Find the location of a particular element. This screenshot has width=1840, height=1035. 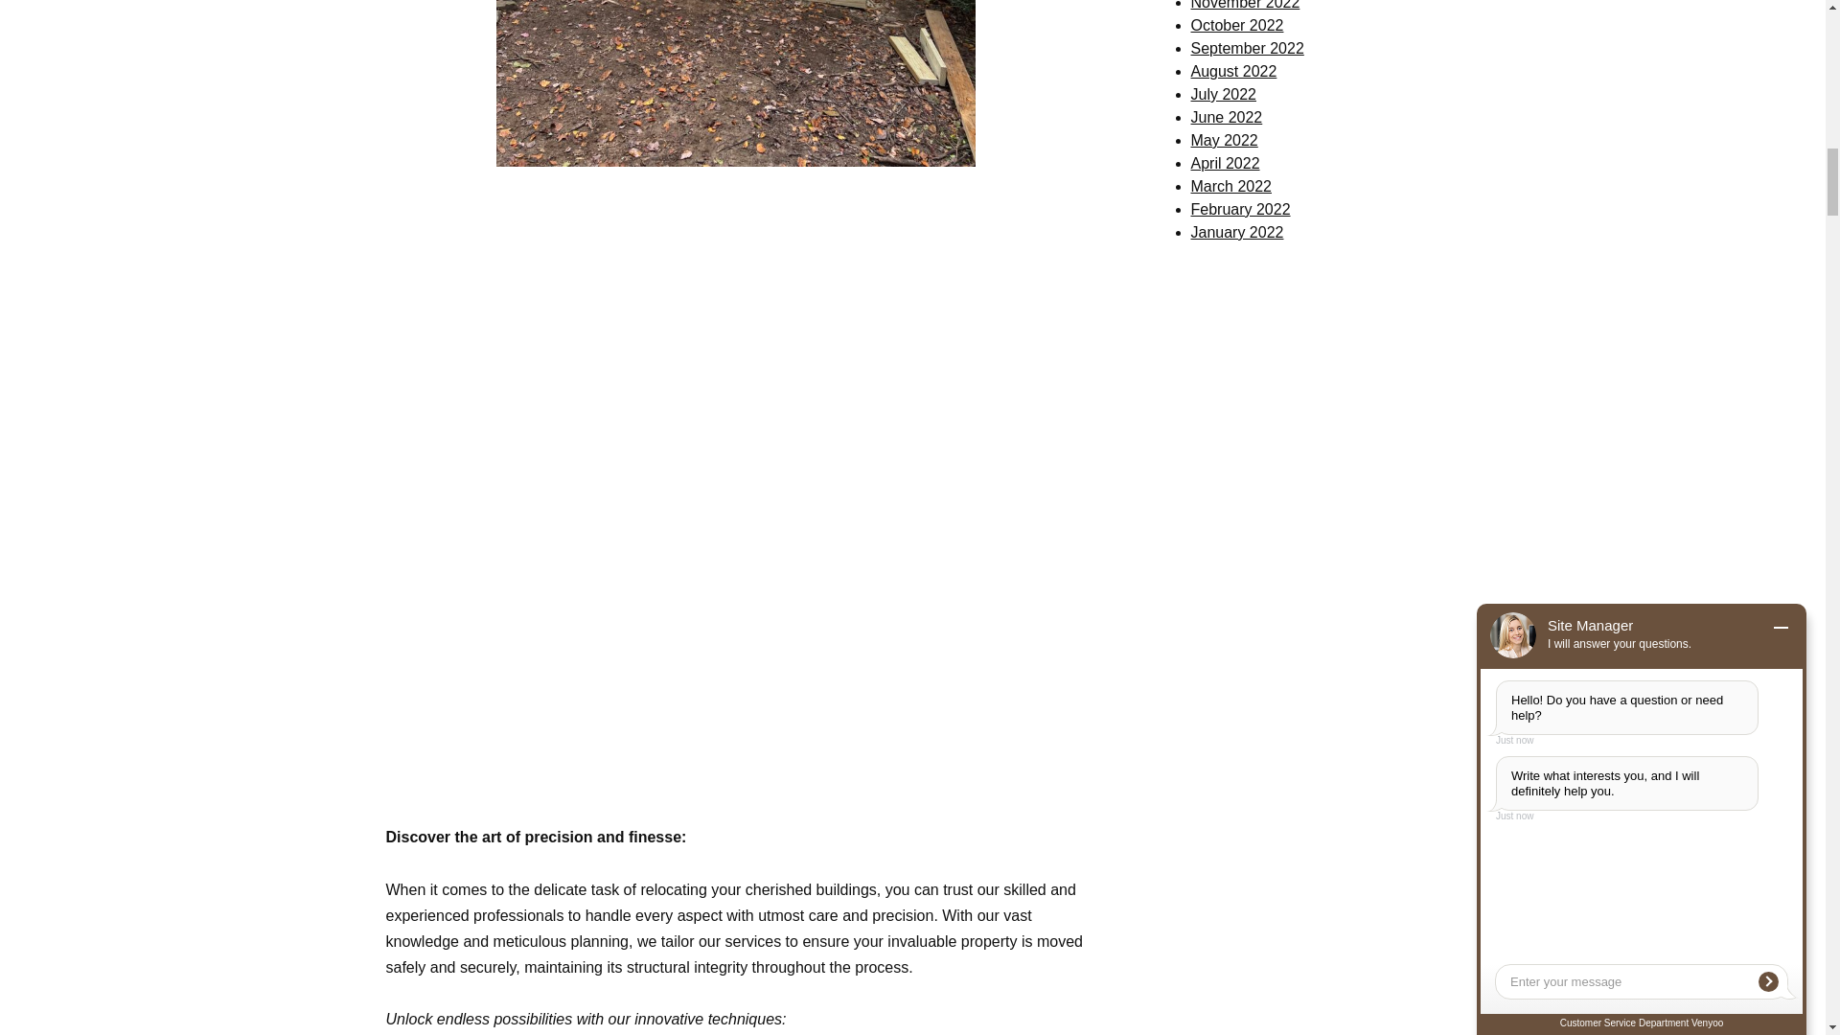

YouTube video player is located at coordinates (736, 642).